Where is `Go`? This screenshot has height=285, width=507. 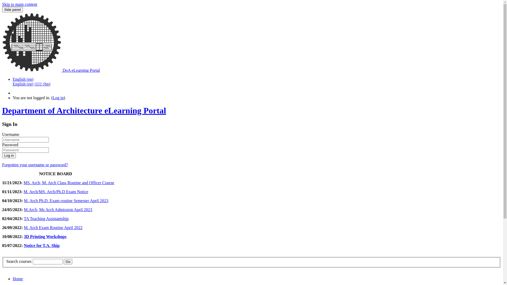
Go is located at coordinates (68, 262).